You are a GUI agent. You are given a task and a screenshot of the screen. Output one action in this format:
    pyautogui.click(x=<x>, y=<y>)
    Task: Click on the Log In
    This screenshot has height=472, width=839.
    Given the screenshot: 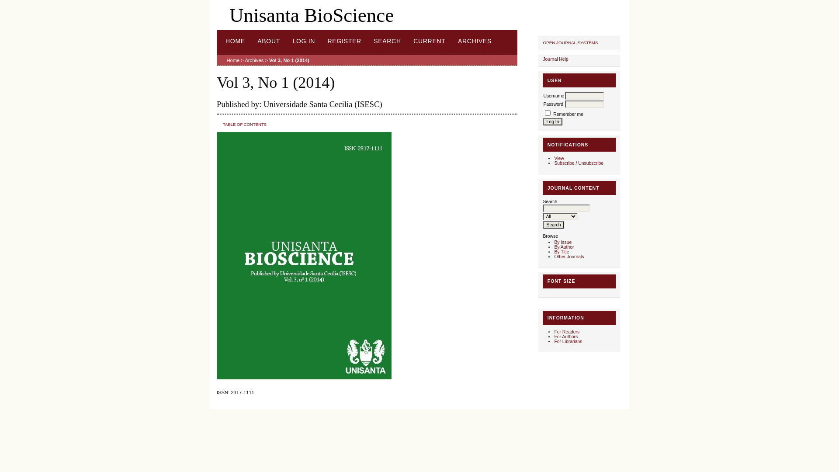 What is the action you would take?
    pyautogui.click(x=552, y=121)
    